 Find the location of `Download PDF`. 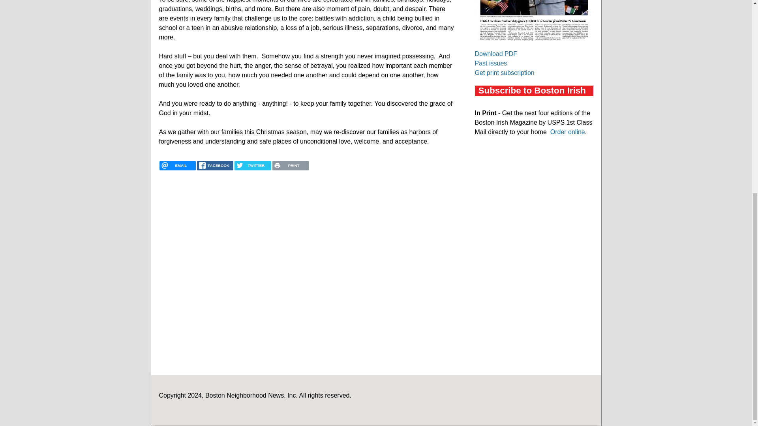

Download PDF is located at coordinates (495, 54).